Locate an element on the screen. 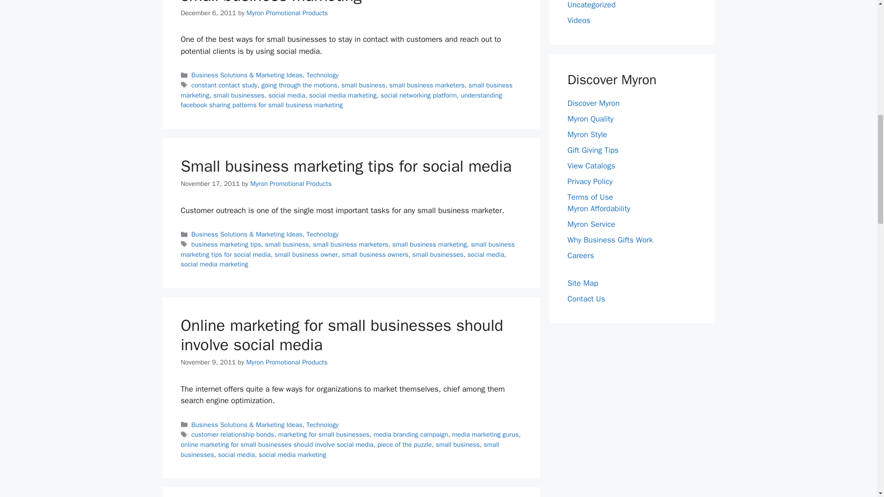  Myron Promotional Products is located at coordinates (287, 13).